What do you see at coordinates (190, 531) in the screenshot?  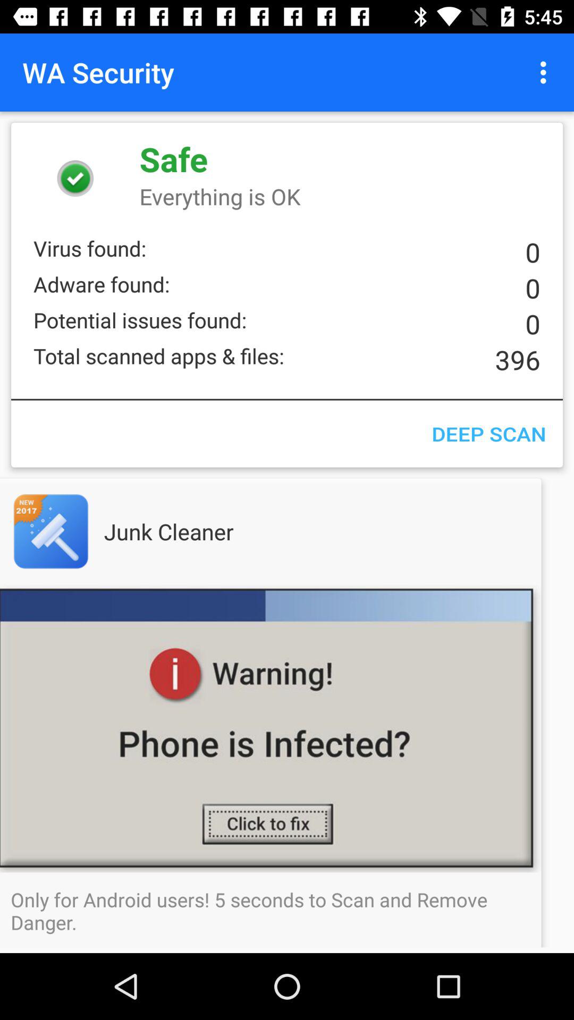 I see `scroll to junk cleaner icon` at bounding box center [190, 531].